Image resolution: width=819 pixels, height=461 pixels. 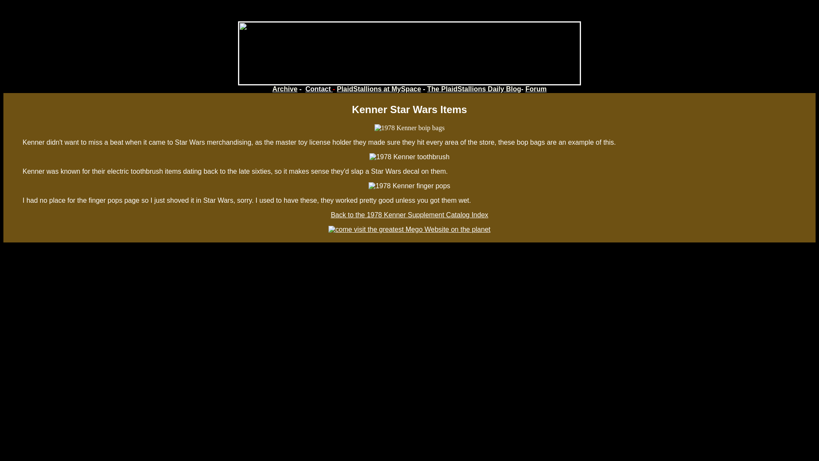 I want to click on Archive, so click(x=285, y=89).